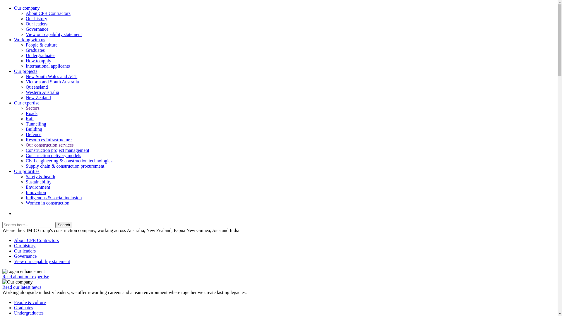 The image size is (562, 316). Describe the element at coordinates (39, 182) in the screenshot. I see `Sustainability` at that location.